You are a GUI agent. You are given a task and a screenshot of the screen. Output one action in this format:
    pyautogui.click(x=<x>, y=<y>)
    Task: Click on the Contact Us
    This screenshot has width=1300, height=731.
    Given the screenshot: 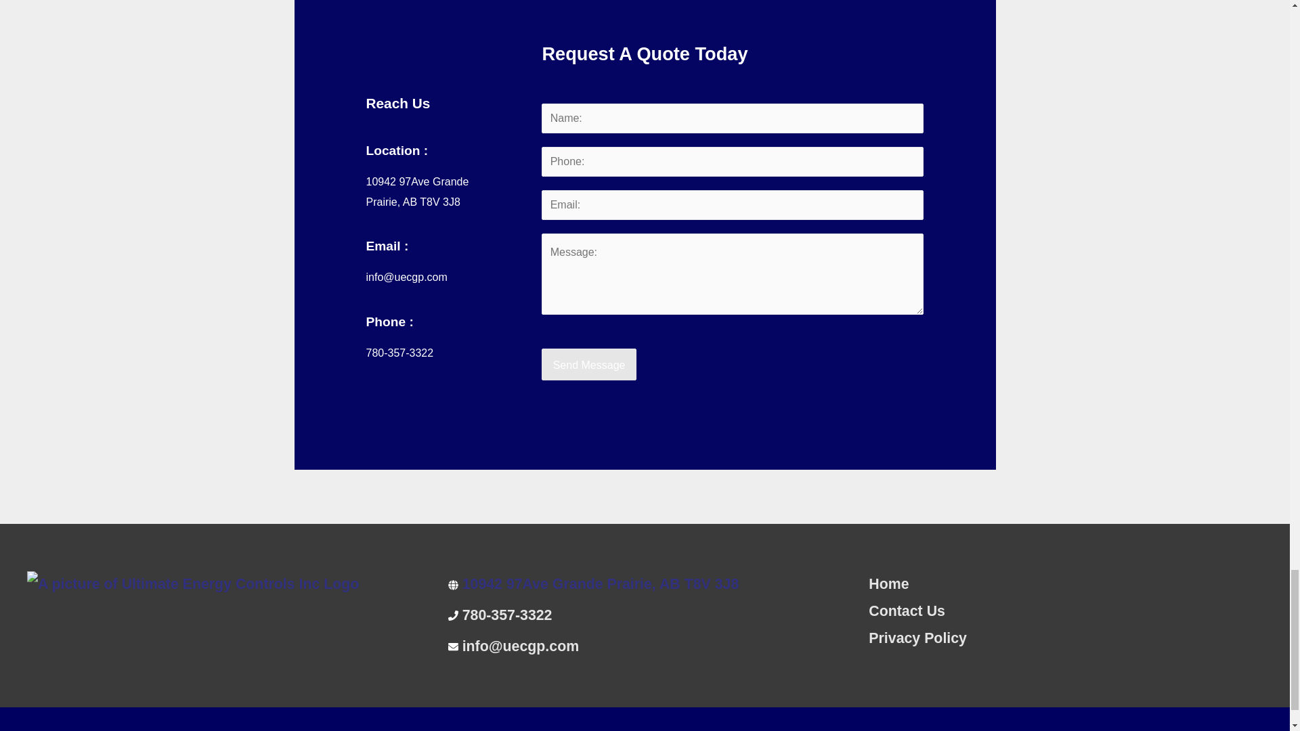 What is the action you would take?
    pyautogui.click(x=906, y=611)
    